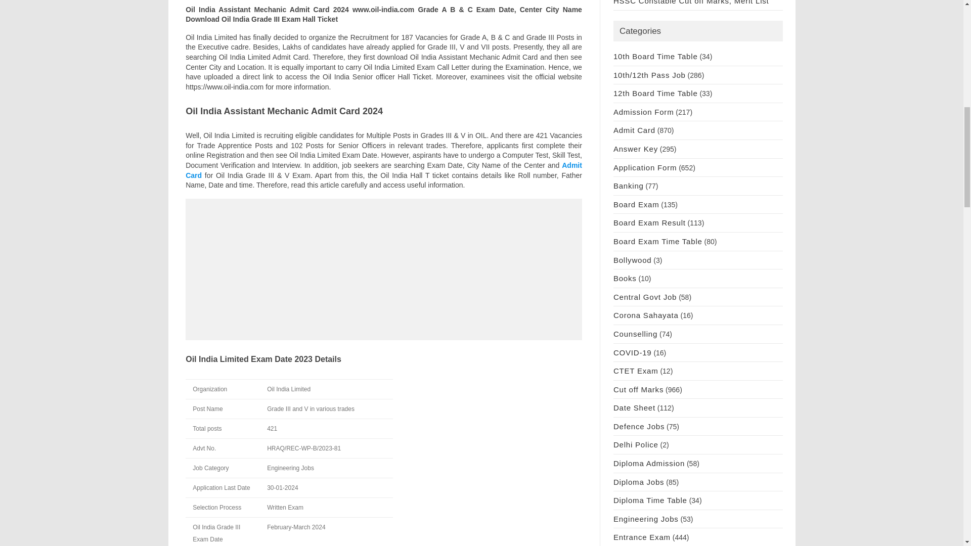  What do you see at coordinates (383, 170) in the screenshot?
I see `Admit Card` at bounding box center [383, 170].